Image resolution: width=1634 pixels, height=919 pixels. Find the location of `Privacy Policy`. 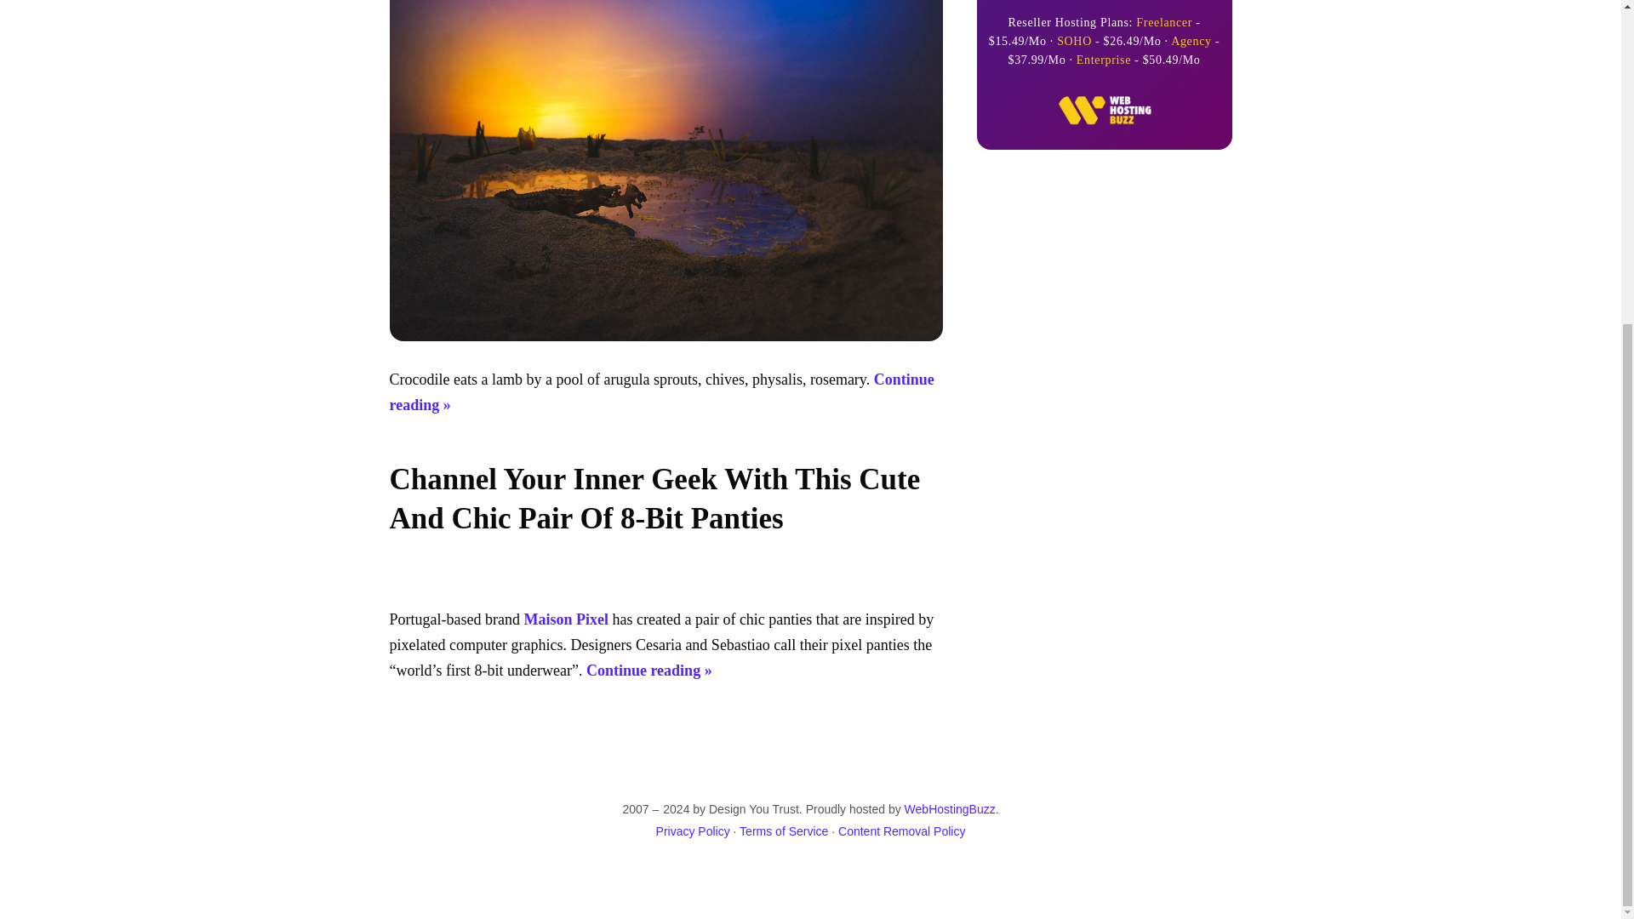

Privacy Policy is located at coordinates (693, 831).